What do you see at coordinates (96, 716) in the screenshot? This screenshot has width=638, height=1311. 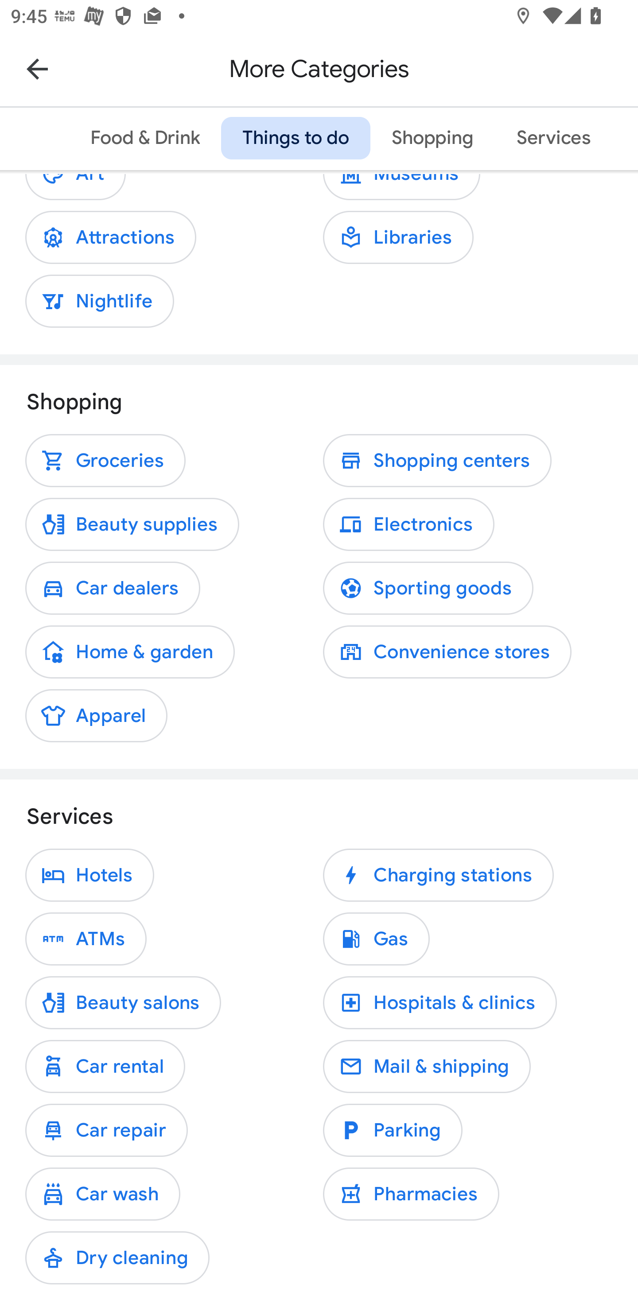 I see `Apparel Apparel Apparel` at bounding box center [96, 716].